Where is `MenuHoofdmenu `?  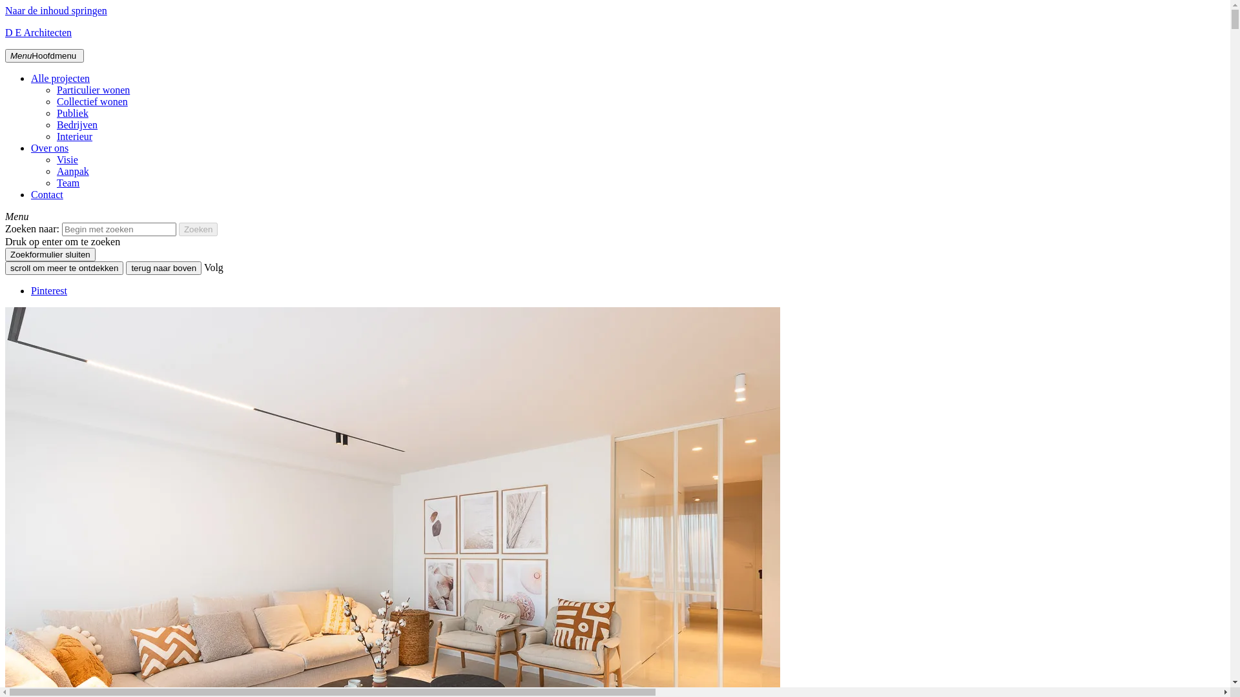 MenuHoofdmenu  is located at coordinates (45, 56).